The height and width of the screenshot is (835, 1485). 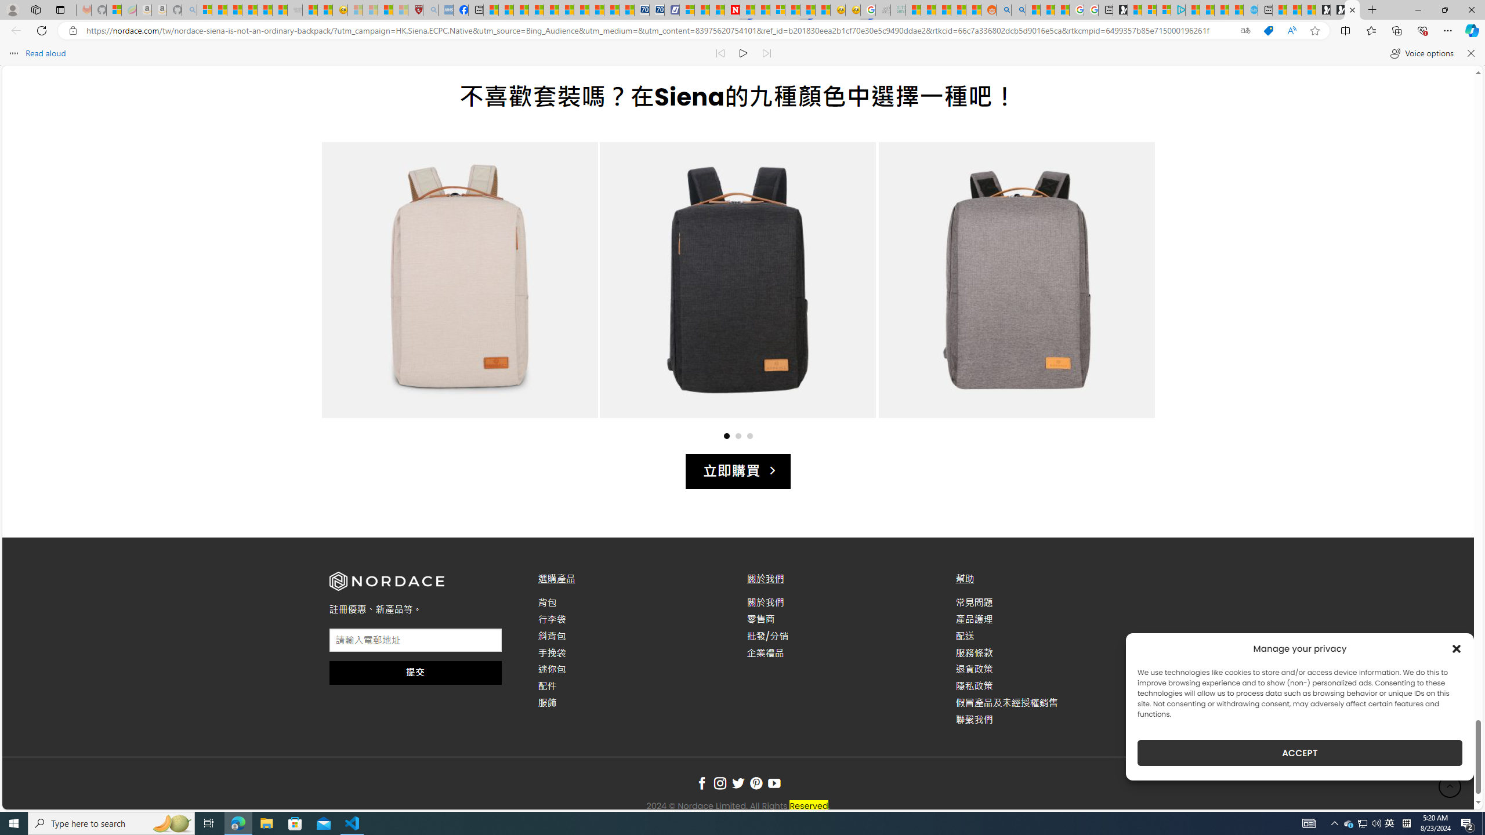 I want to click on Class: flickity-button-icon, so click(x=1124, y=291).